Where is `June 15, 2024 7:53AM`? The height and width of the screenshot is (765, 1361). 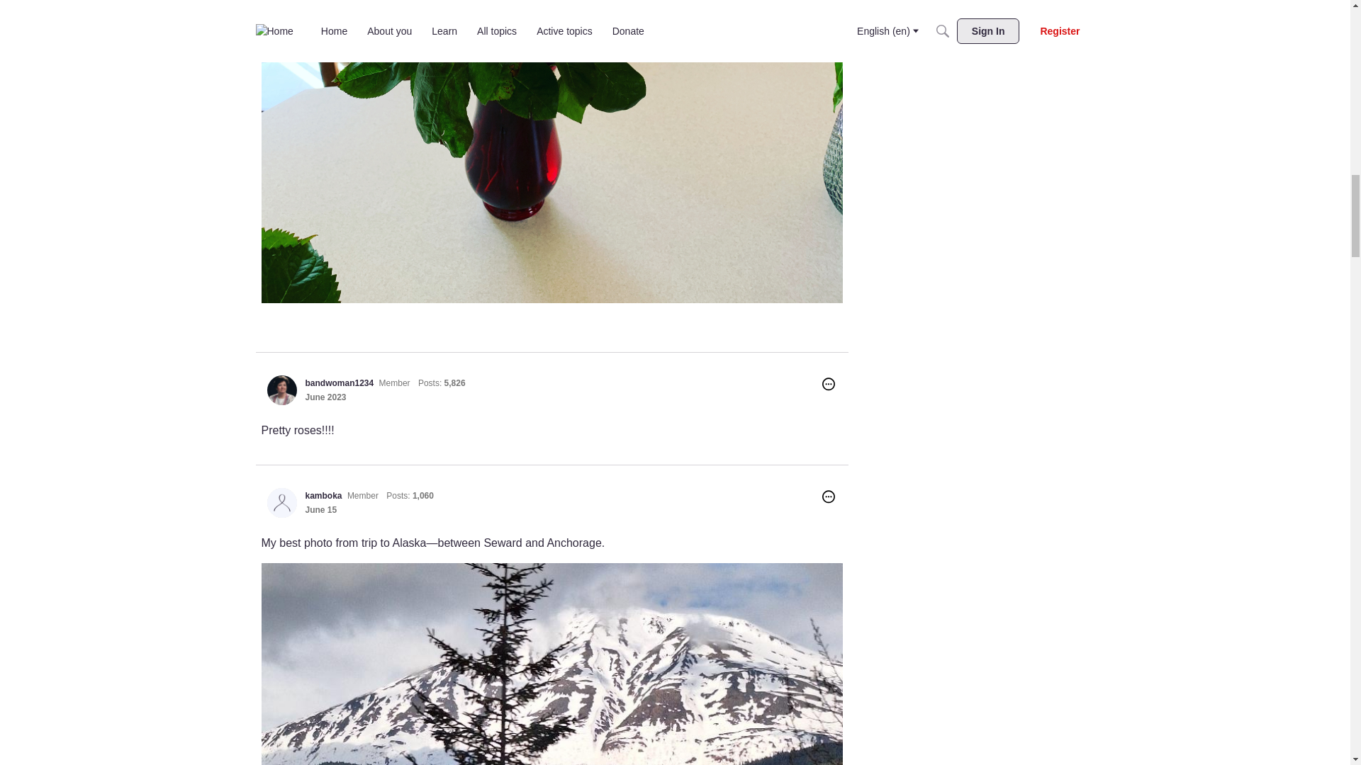
June 15, 2024 7:53AM is located at coordinates (320, 509).